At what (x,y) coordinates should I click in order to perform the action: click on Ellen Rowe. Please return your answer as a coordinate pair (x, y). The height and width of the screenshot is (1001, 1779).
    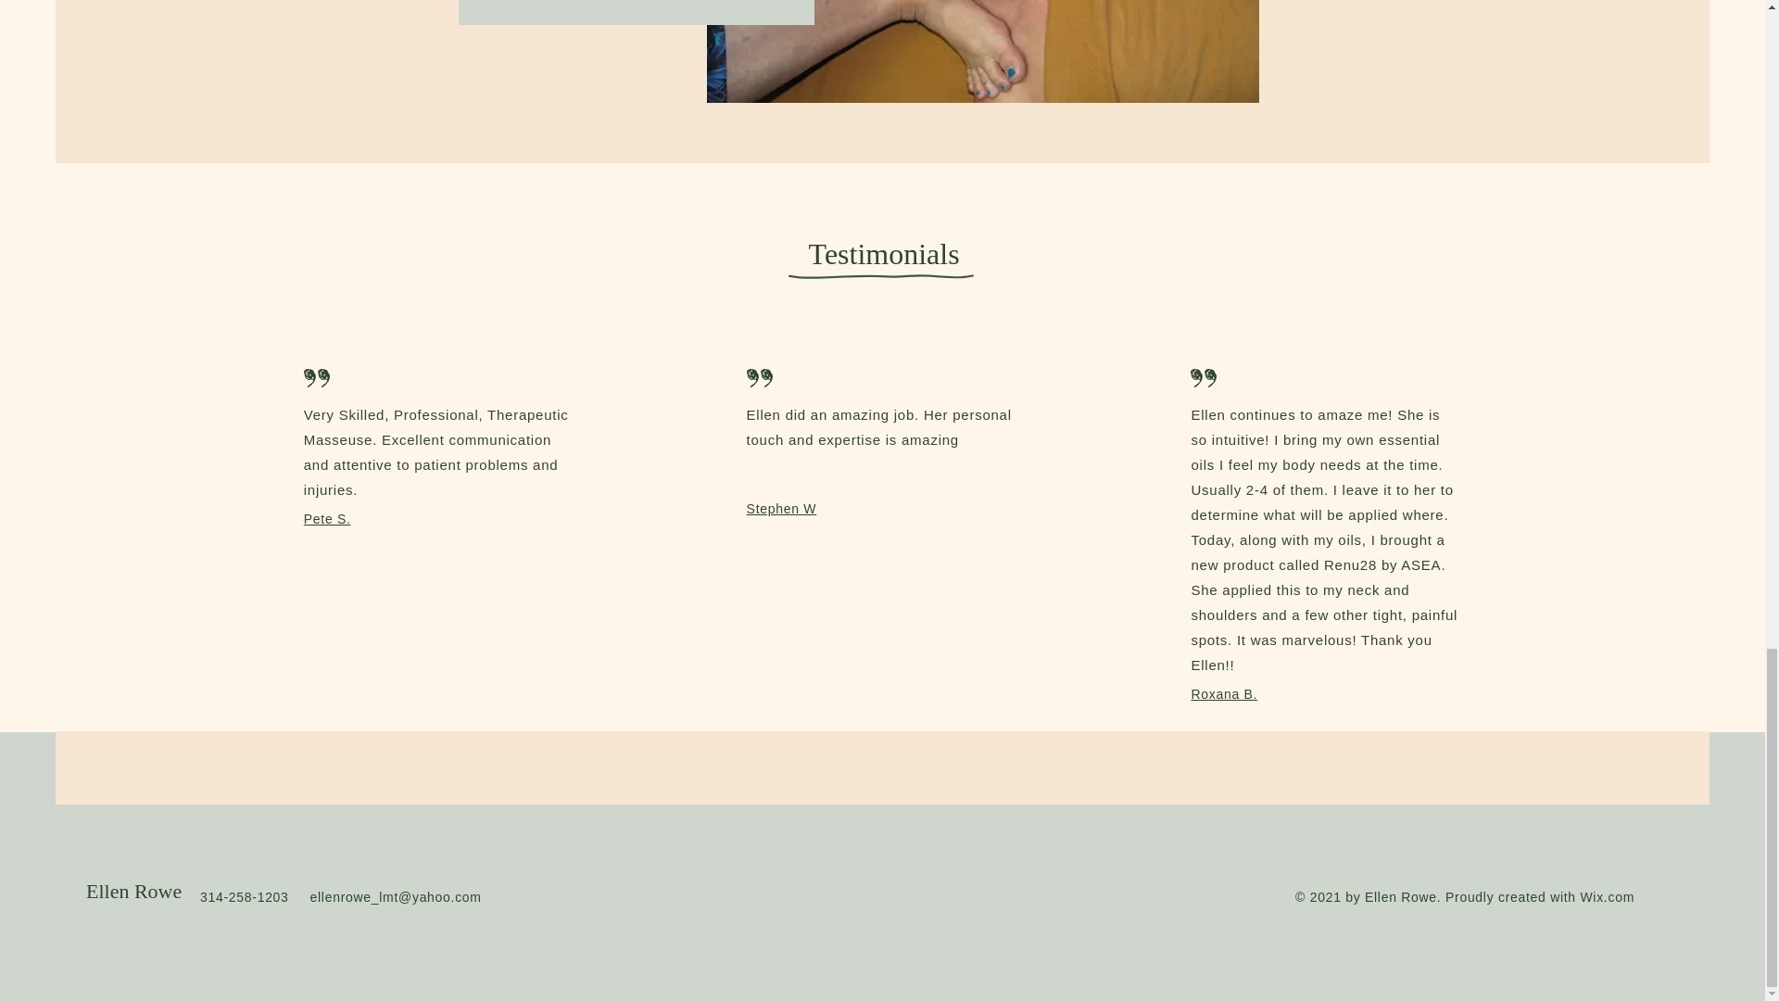
    Looking at the image, I should click on (133, 892).